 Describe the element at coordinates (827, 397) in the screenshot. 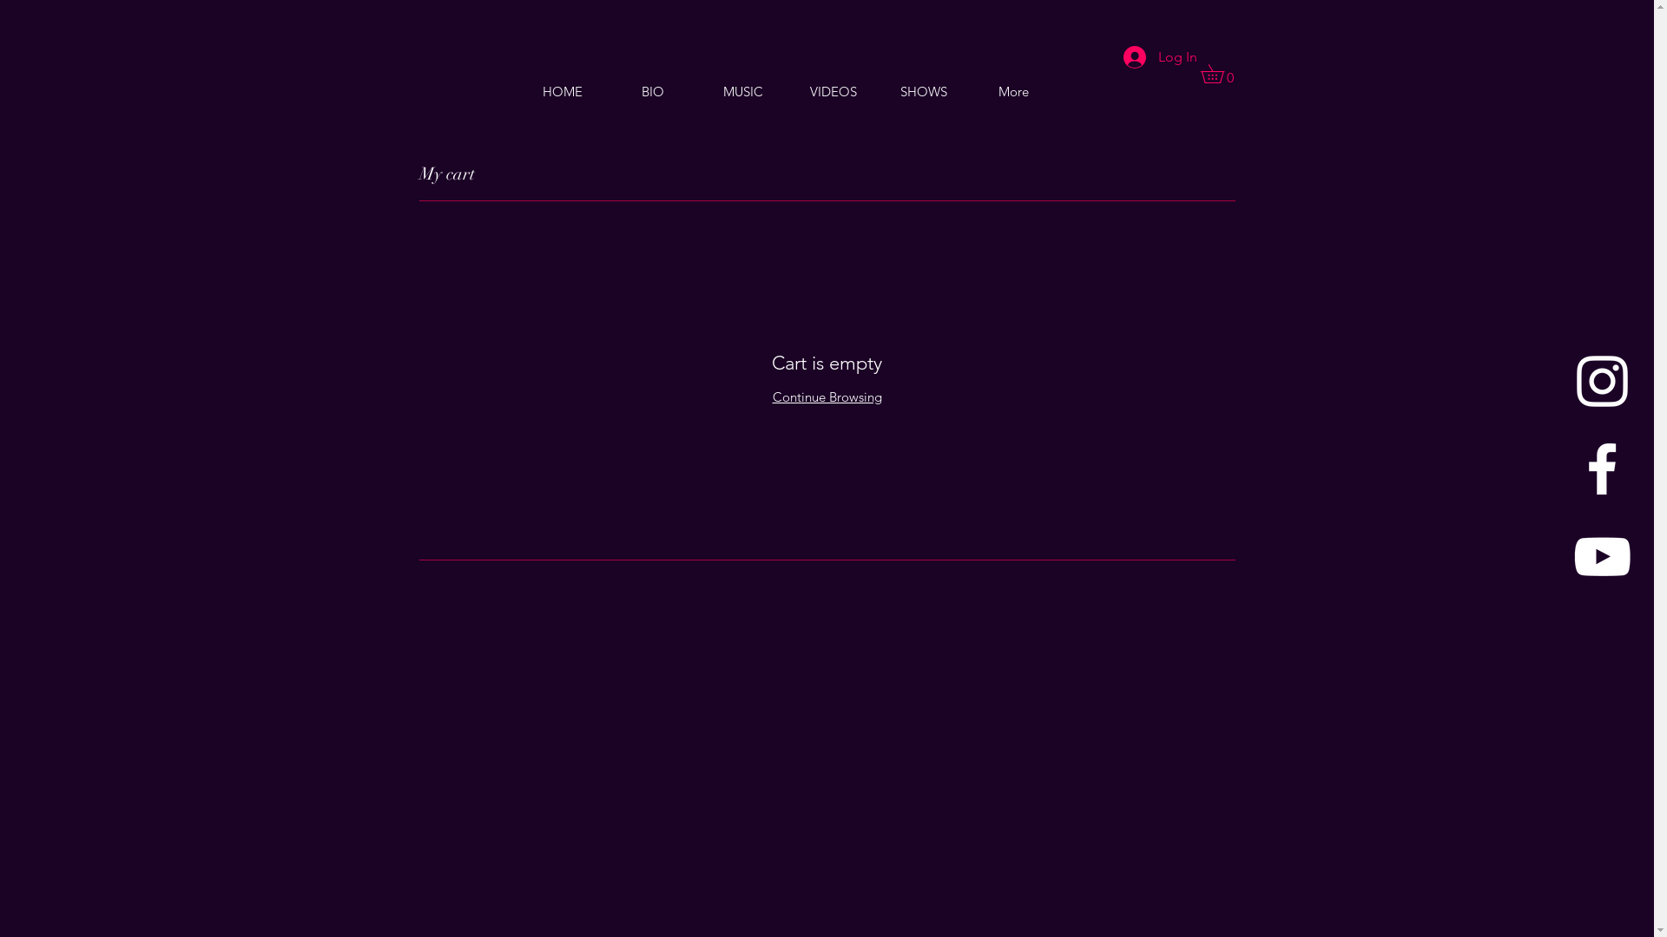

I see `Continue Browsing` at that location.